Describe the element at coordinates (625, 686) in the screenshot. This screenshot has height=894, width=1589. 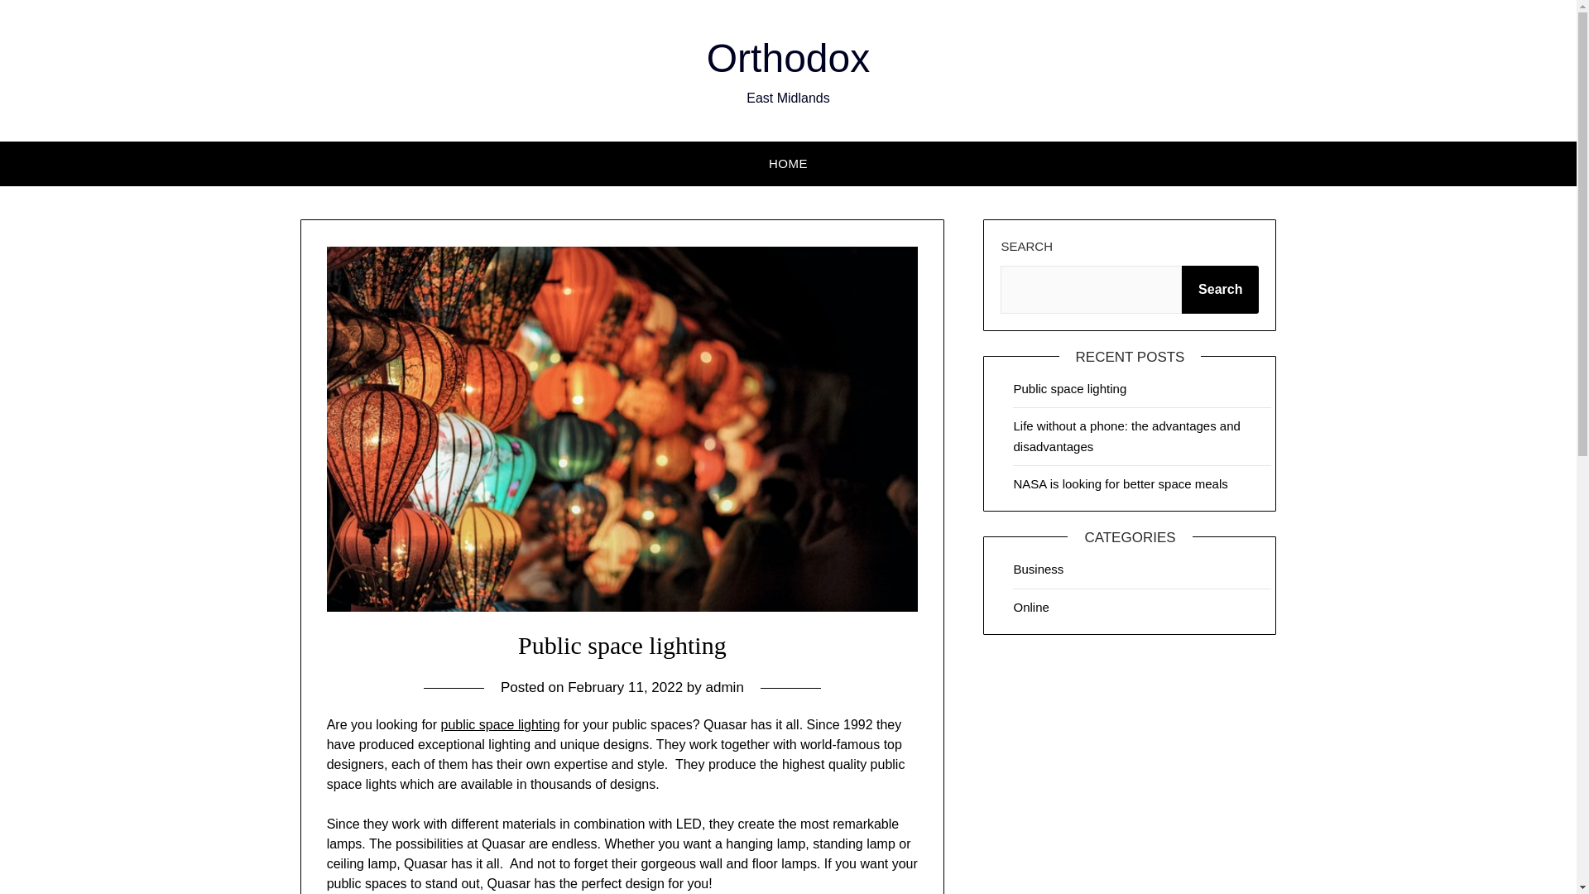
I see `February 11, 2022` at that location.